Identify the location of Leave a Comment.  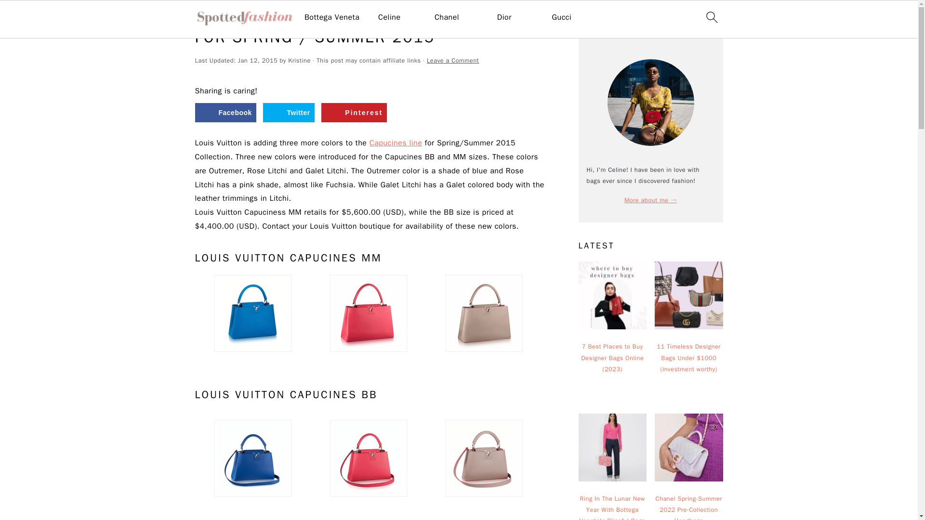
(453, 60).